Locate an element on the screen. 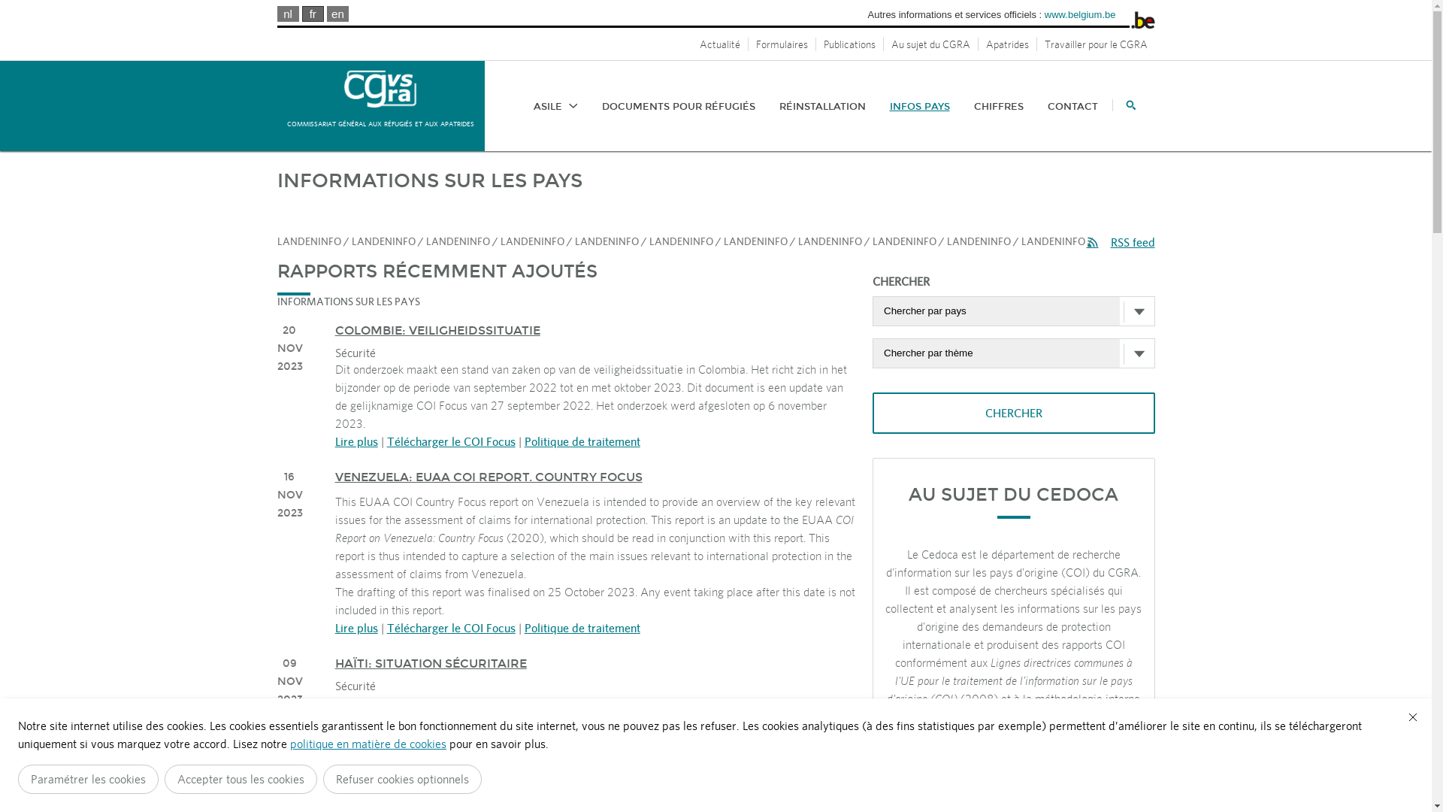 This screenshot has width=1443, height=812. COLOMBIE: VEILIGHEIDSSITUATIE is located at coordinates (437, 331).